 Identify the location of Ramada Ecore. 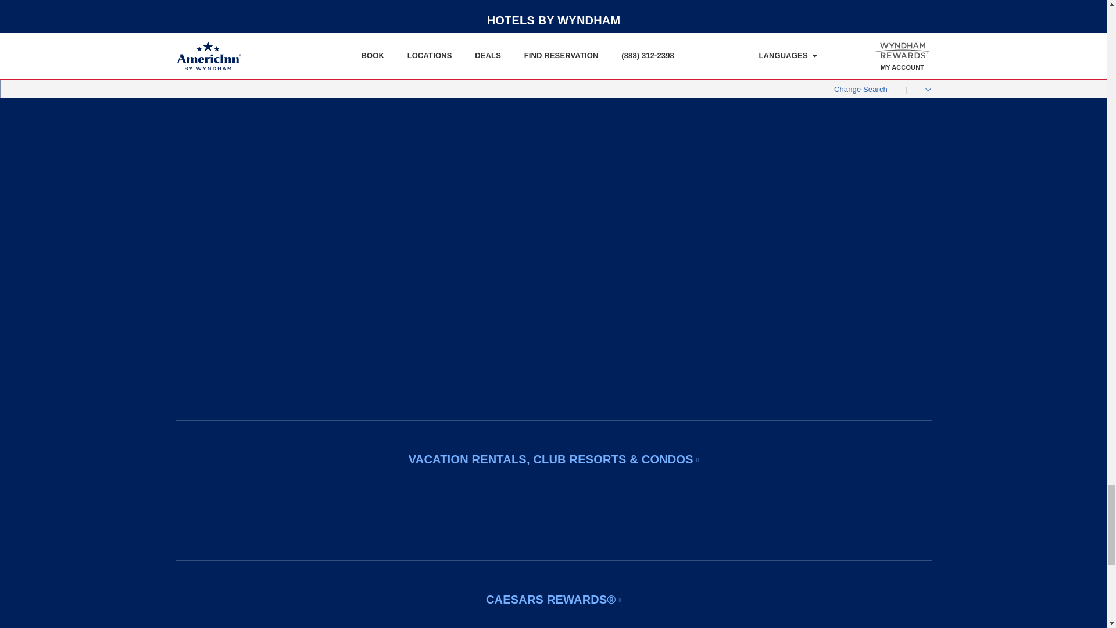
(491, 363).